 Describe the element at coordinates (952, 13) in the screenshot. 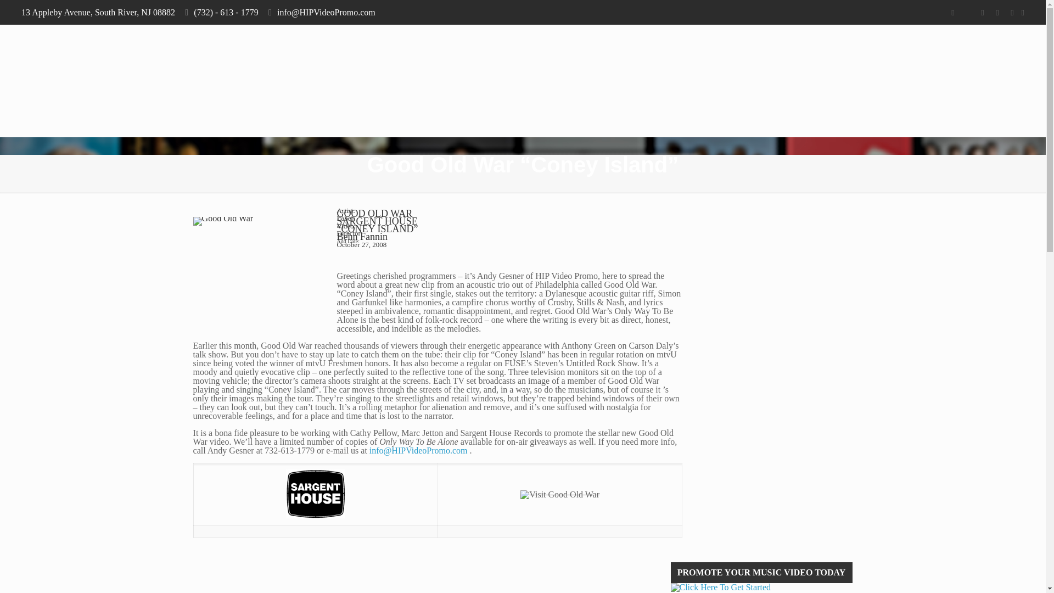

I see `Facebook` at that location.